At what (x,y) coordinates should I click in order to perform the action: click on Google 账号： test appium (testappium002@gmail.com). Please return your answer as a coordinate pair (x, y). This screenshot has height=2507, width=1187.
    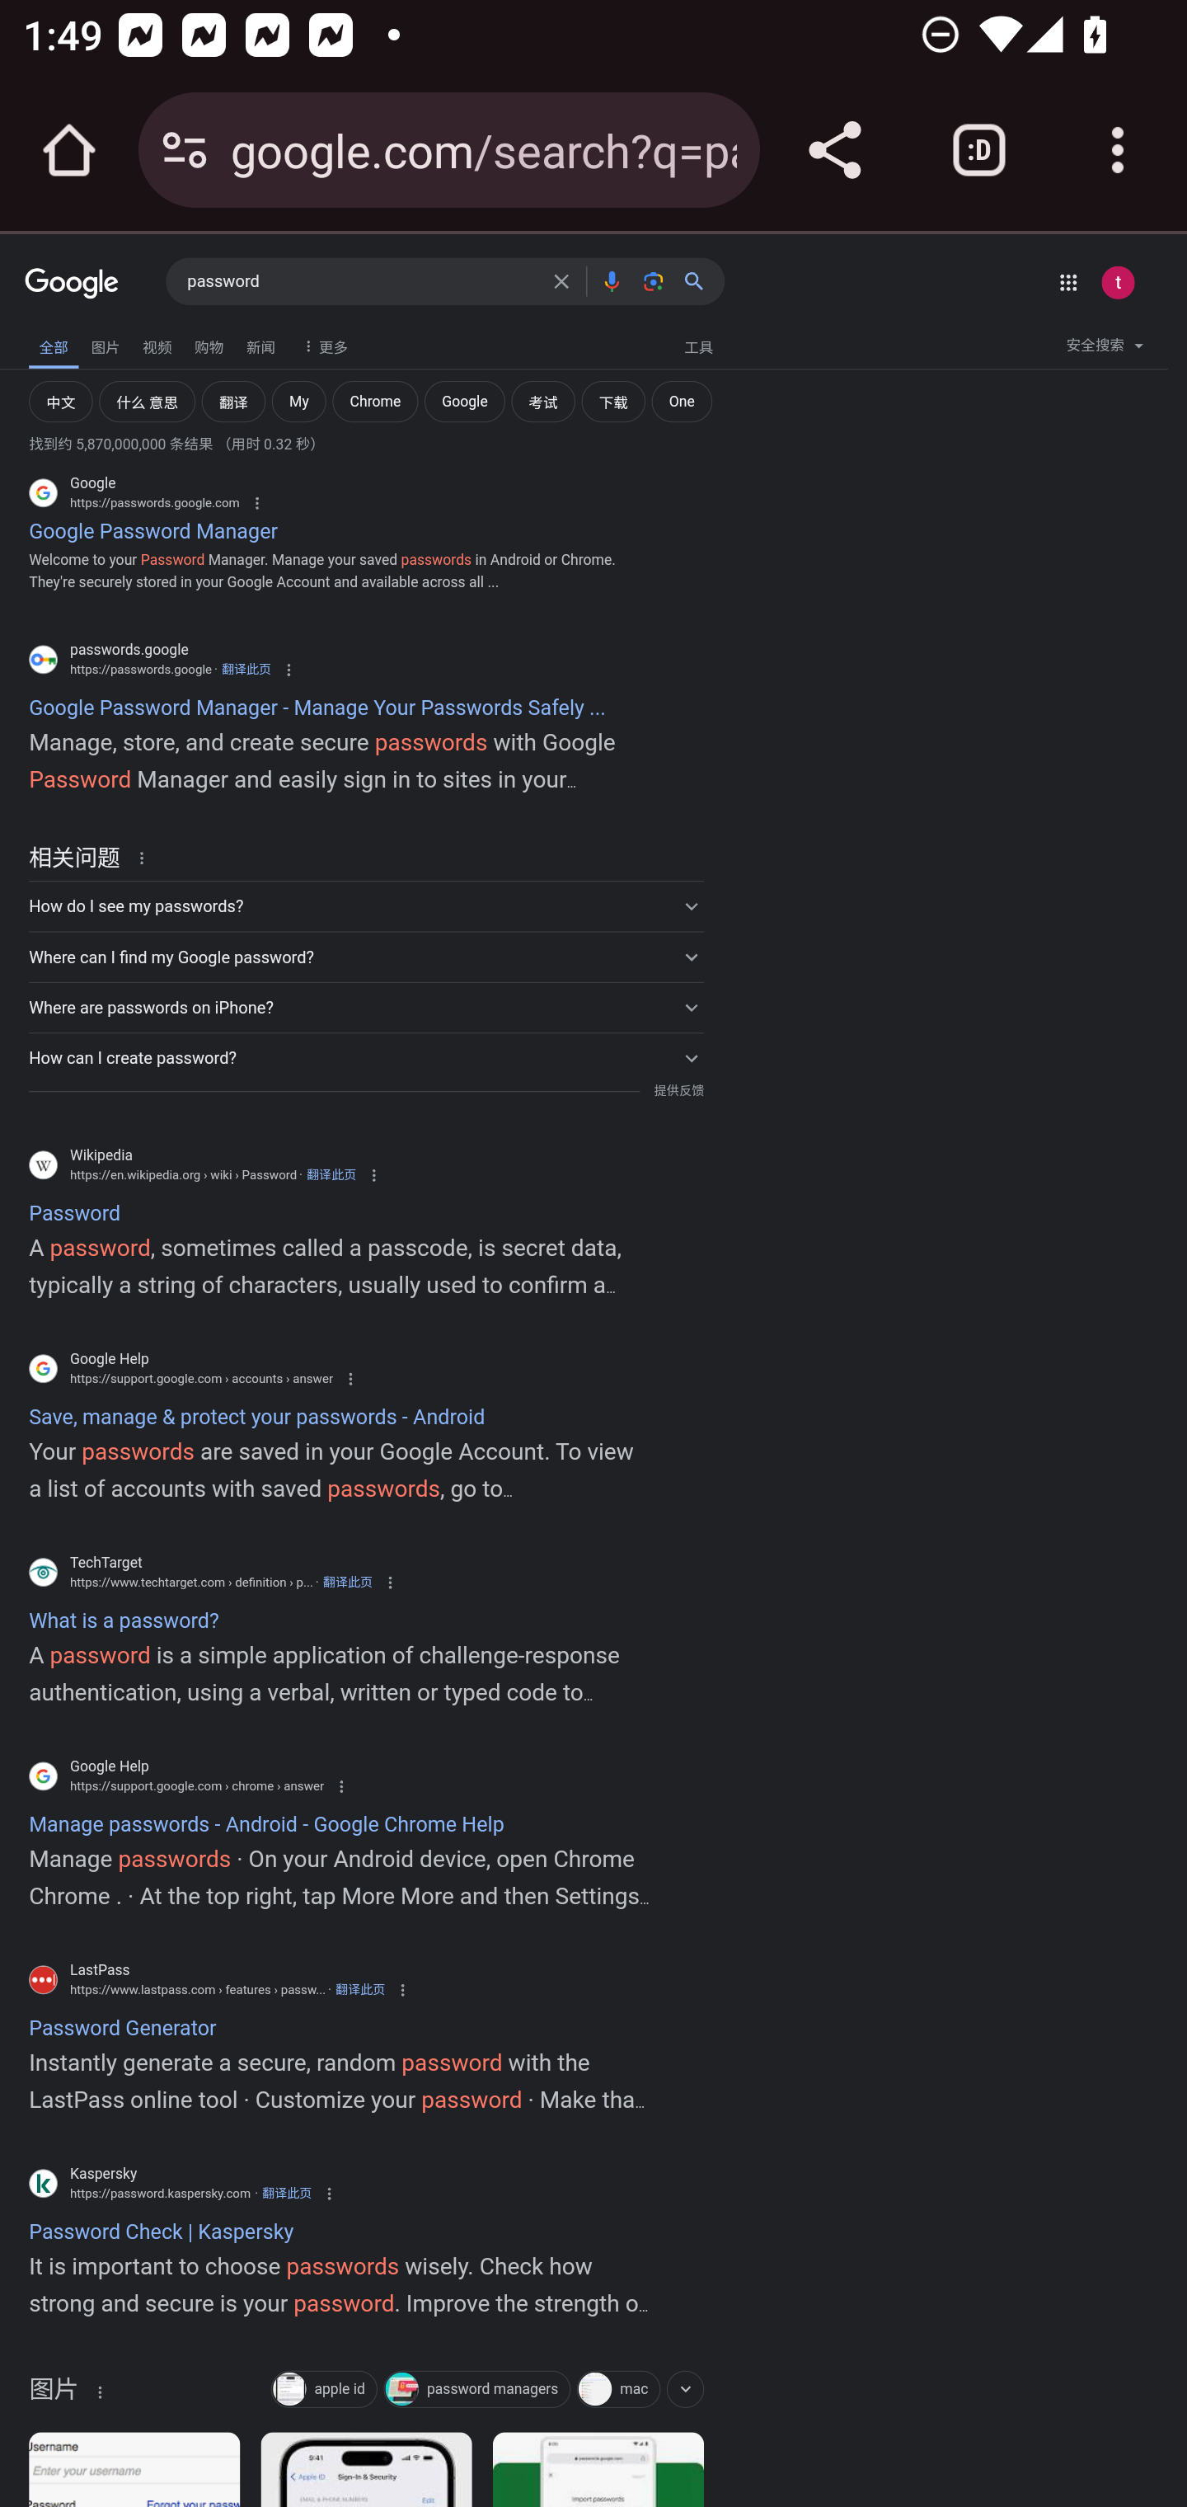
    Looking at the image, I should click on (1117, 282).